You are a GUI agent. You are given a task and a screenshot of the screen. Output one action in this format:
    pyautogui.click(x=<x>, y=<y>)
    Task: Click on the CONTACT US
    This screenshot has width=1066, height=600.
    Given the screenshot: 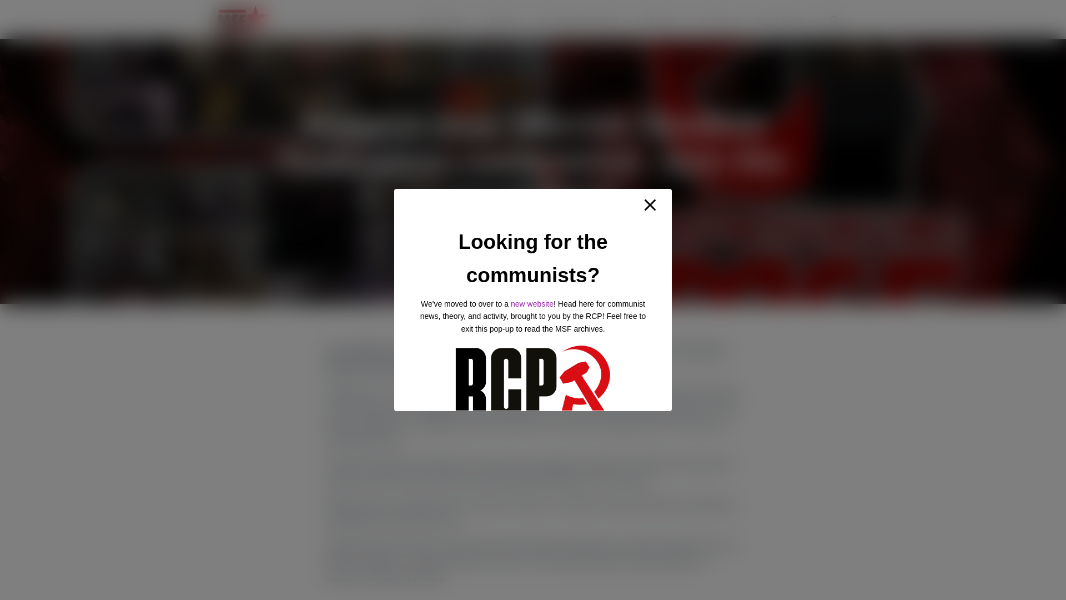 What is the action you would take?
    pyautogui.click(x=720, y=19)
    